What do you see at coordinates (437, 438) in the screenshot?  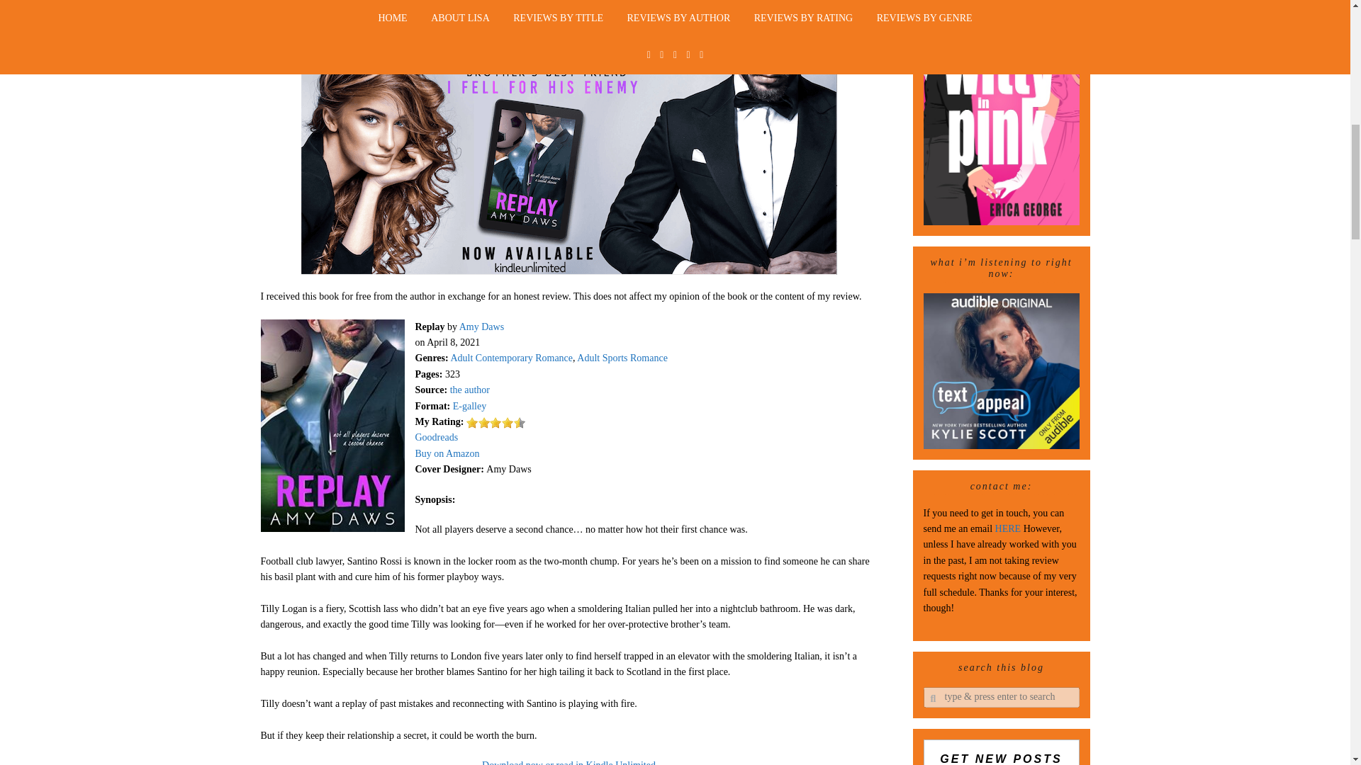 I see `Goodreads` at bounding box center [437, 438].